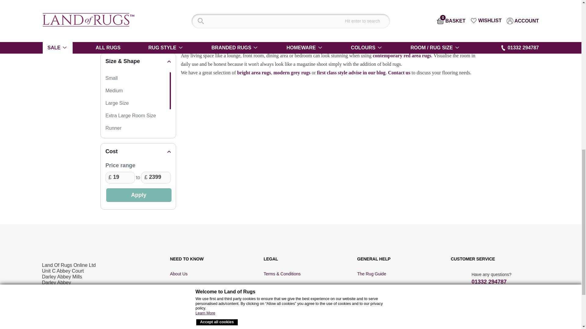 This screenshot has width=586, height=329. Describe the element at coordinates (120, 177) in the screenshot. I see `19` at that location.